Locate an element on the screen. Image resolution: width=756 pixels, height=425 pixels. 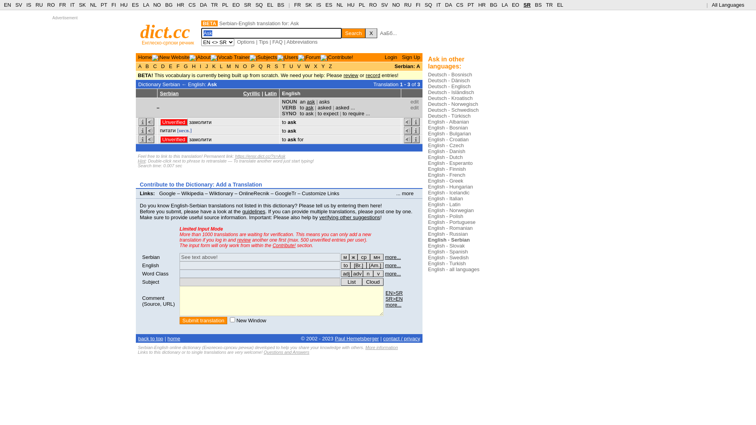
EO is located at coordinates (516, 5).